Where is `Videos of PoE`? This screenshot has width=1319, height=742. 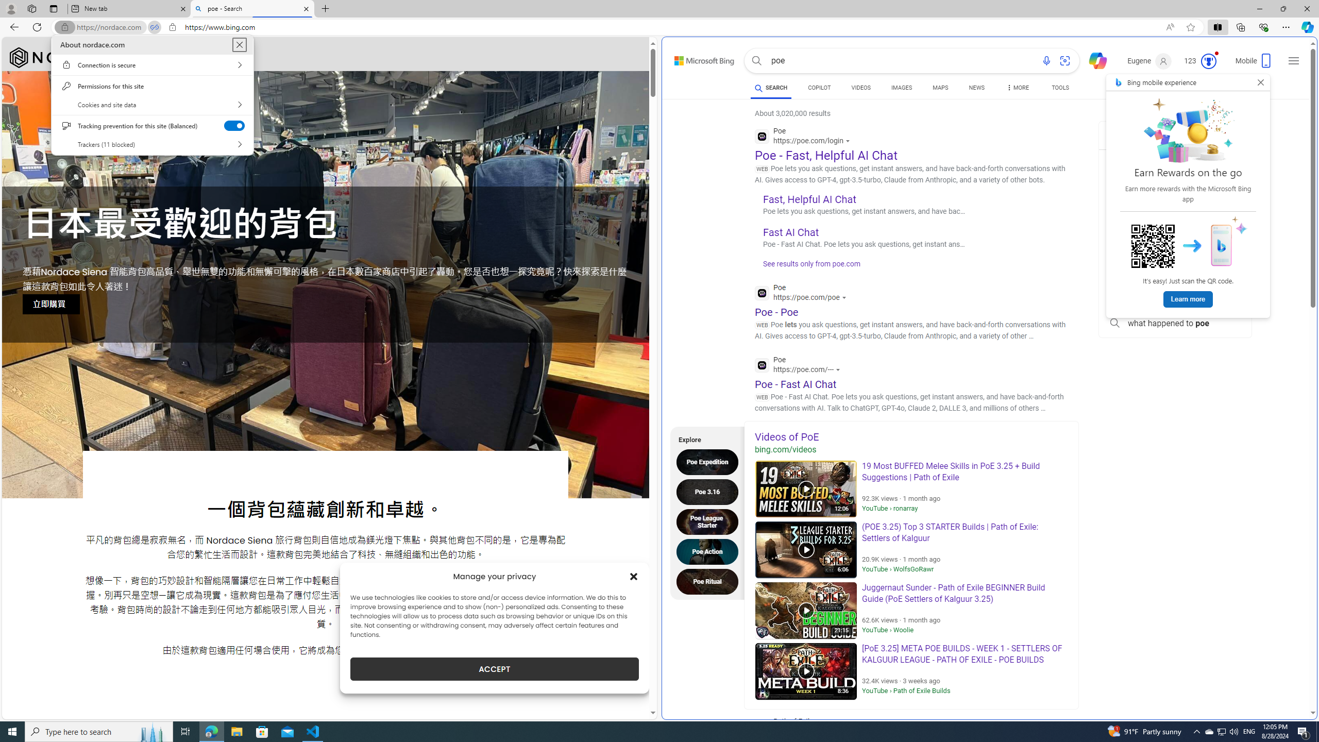
Videos of PoE is located at coordinates (911, 436).